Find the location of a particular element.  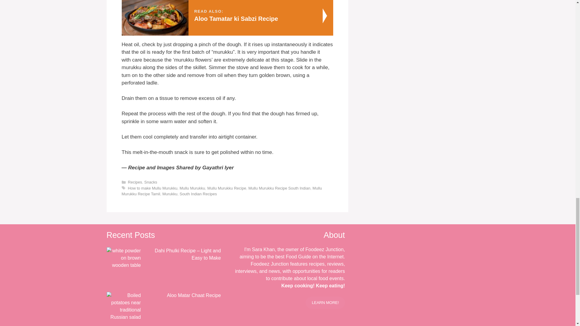

Mullu Murukku Recipe Tamil is located at coordinates (221, 191).